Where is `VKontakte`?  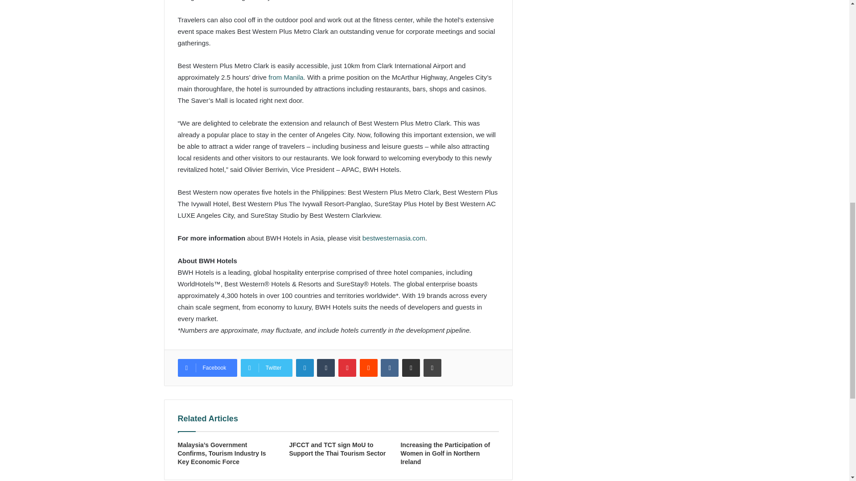 VKontakte is located at coordinates (390, 367).